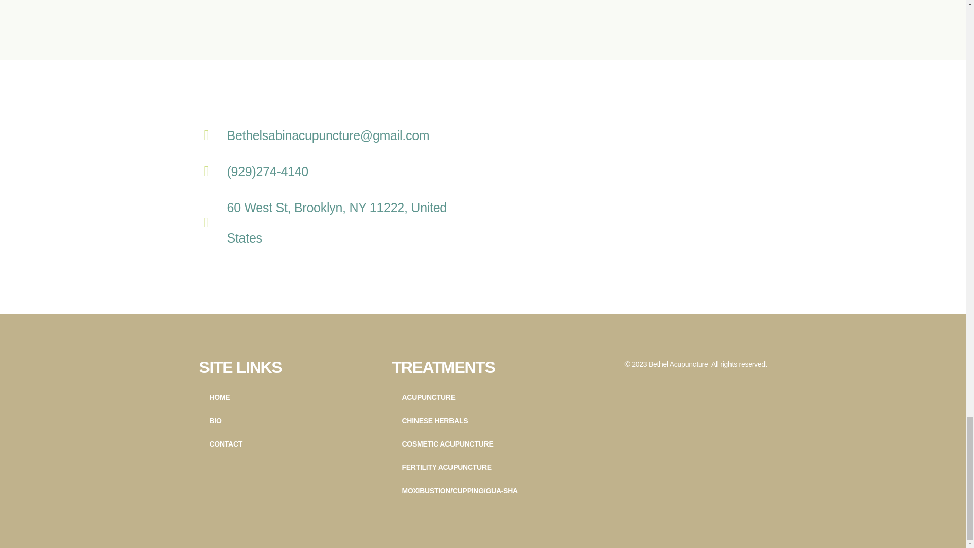  What do you see at coordinates (483, 397) in the screenshot?
I see `ACUPUNCTURE` at bounding box center [483, 397].